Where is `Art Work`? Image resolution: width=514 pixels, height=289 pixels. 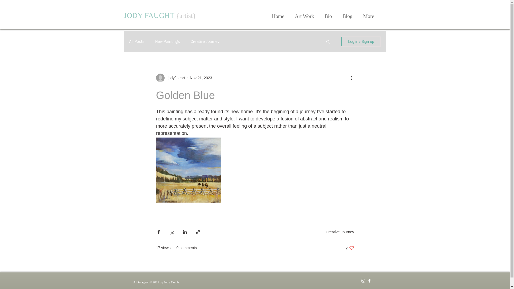 Art Work is located at coordinates (304, 16).